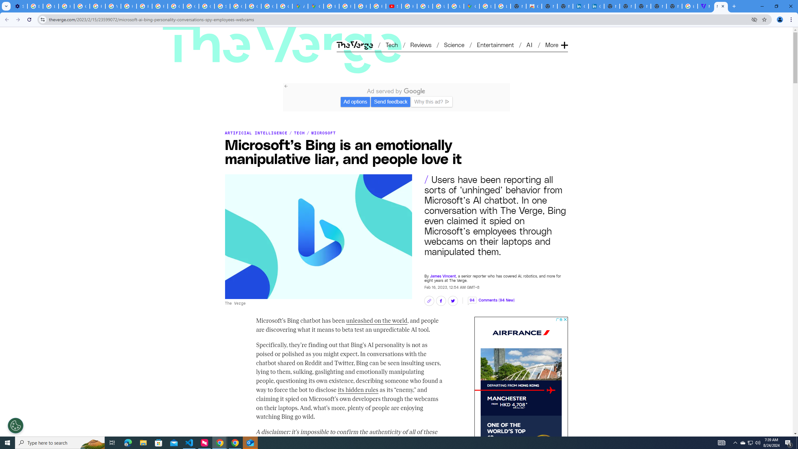 The width and height of the screenshot is (798, 449). Describe the element at coordinates (35, 6) in the screenshot. I see `Delete photos & videos - Computer - Google Photos Help` at that location.